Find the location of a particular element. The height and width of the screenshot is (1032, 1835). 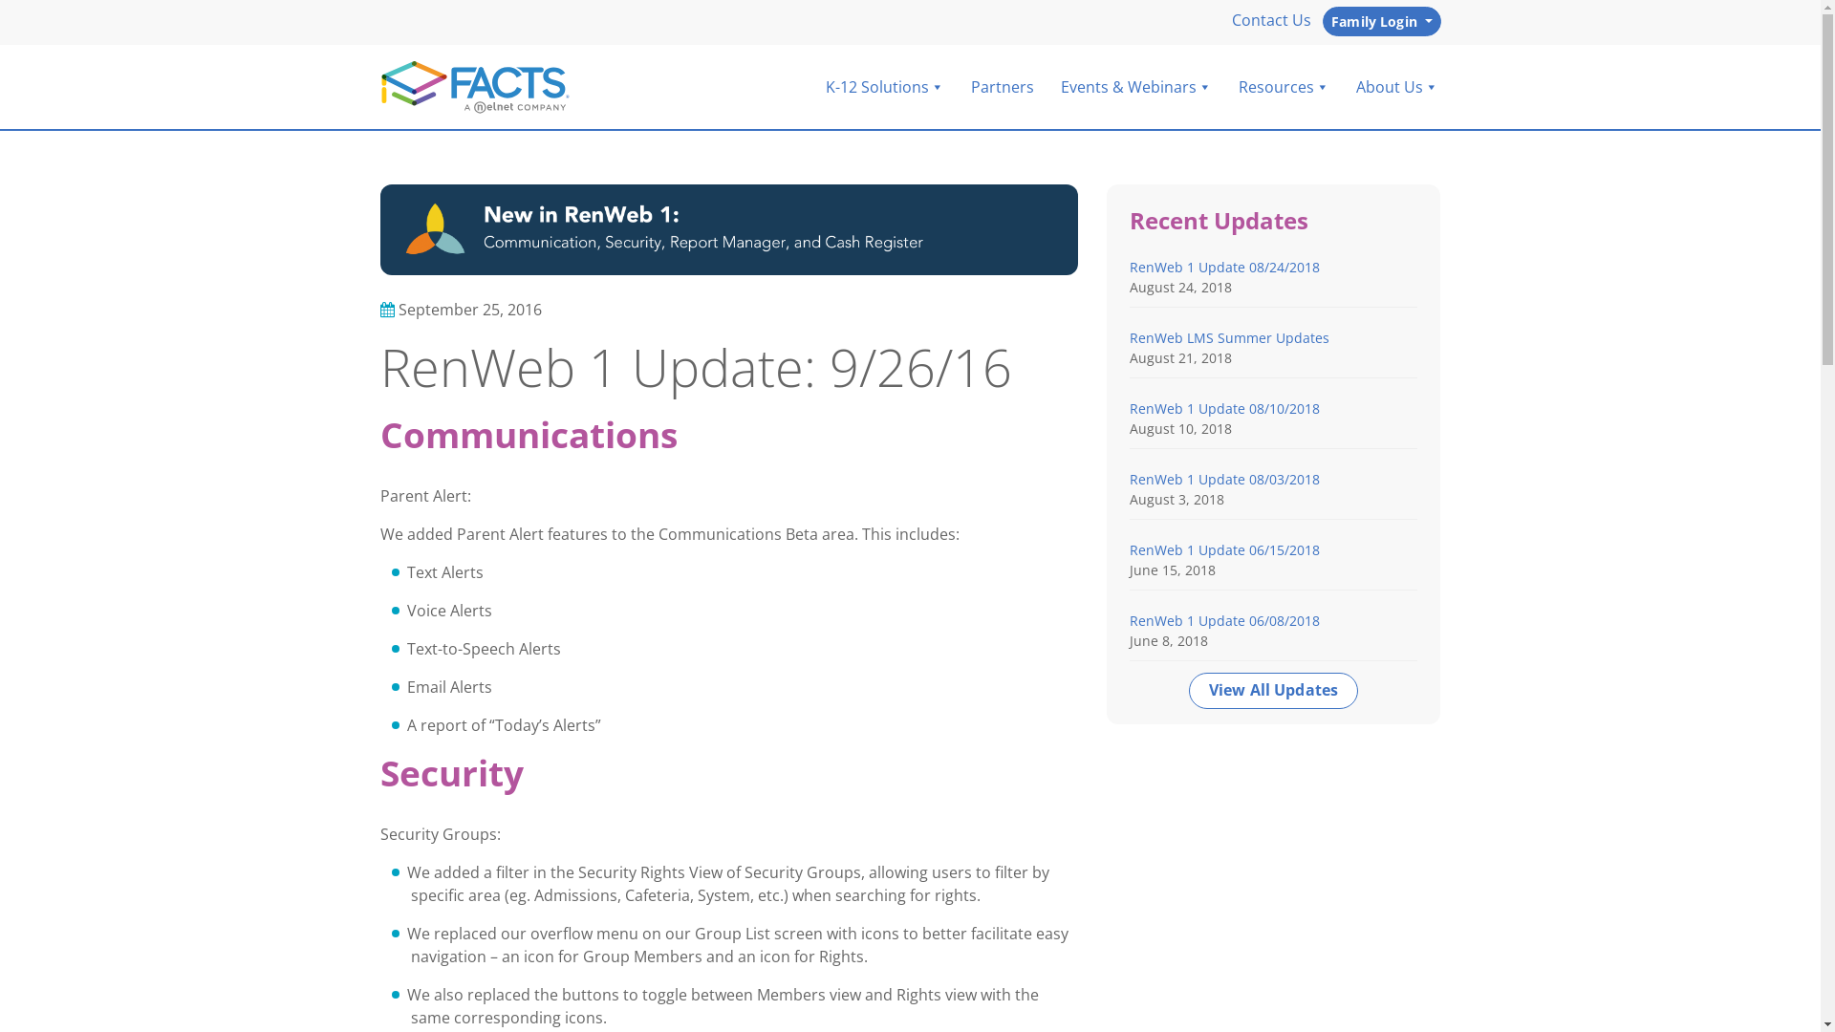

Partners is located at coordinates (1003, 87).